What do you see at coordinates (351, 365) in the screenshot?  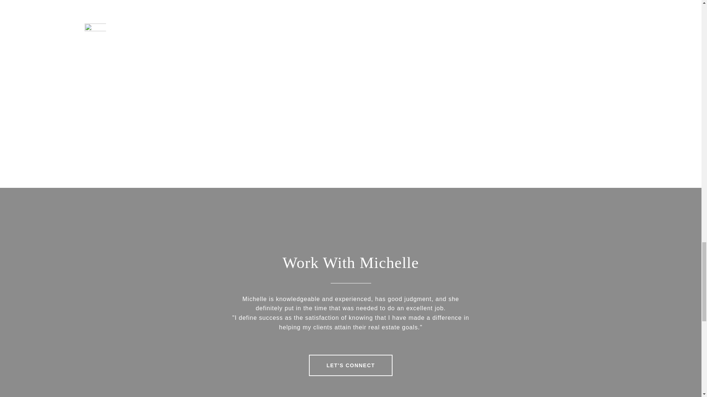 I see `LET'S CONNECT` at bounding box center [351, 365].